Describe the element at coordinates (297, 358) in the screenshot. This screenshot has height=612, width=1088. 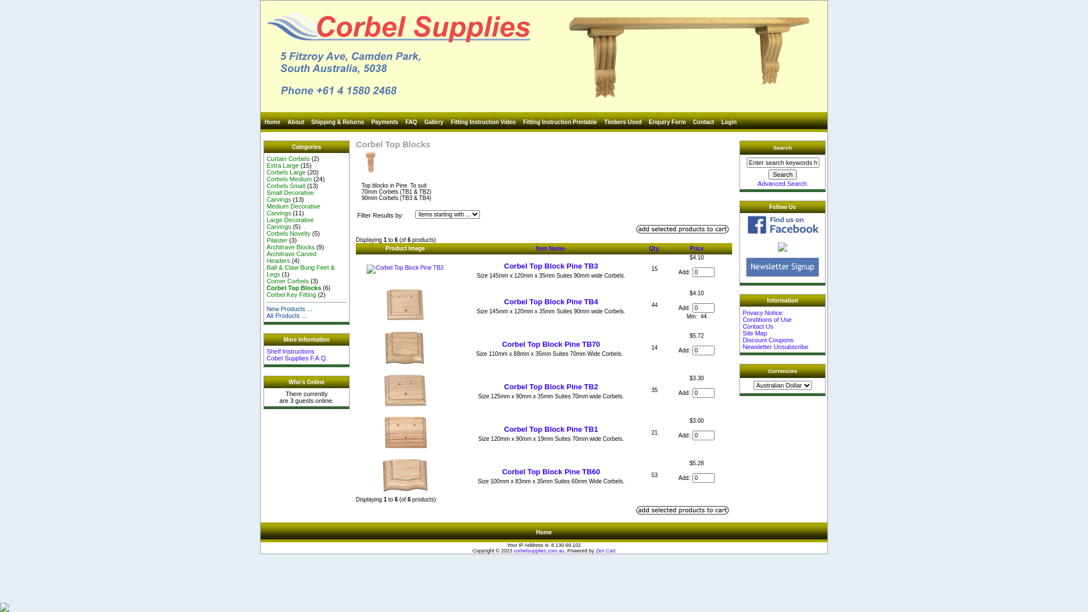
I see `Cobel Supplies F.A.Q.` at that location.